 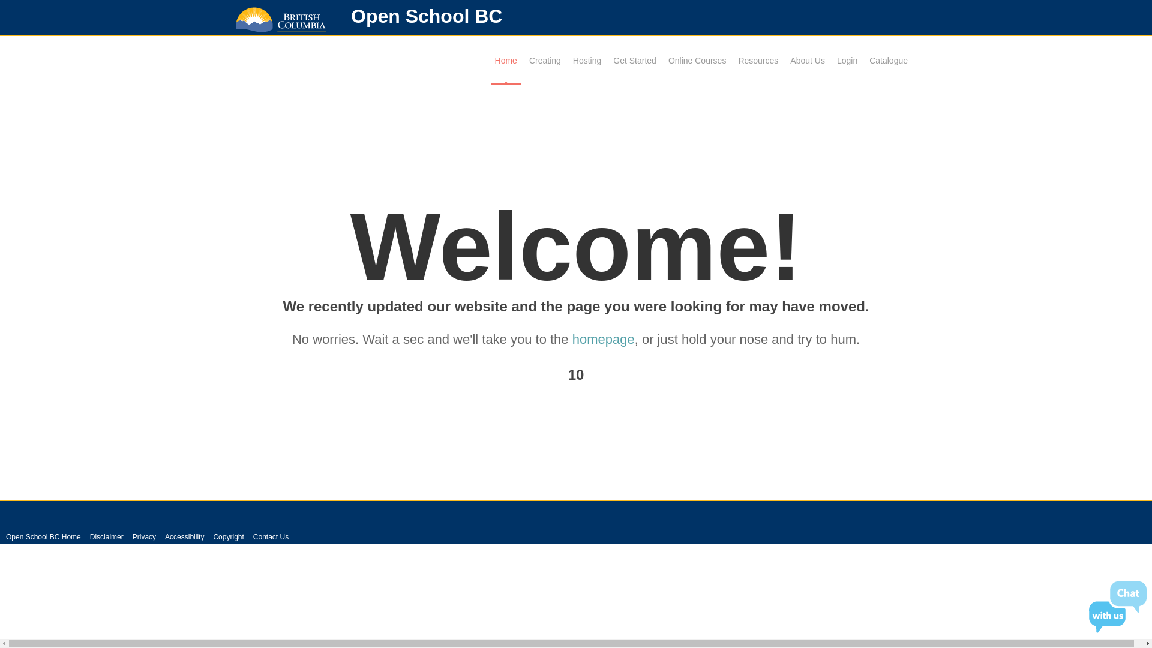 I want to click on About Us, so click(x=808, y=61).